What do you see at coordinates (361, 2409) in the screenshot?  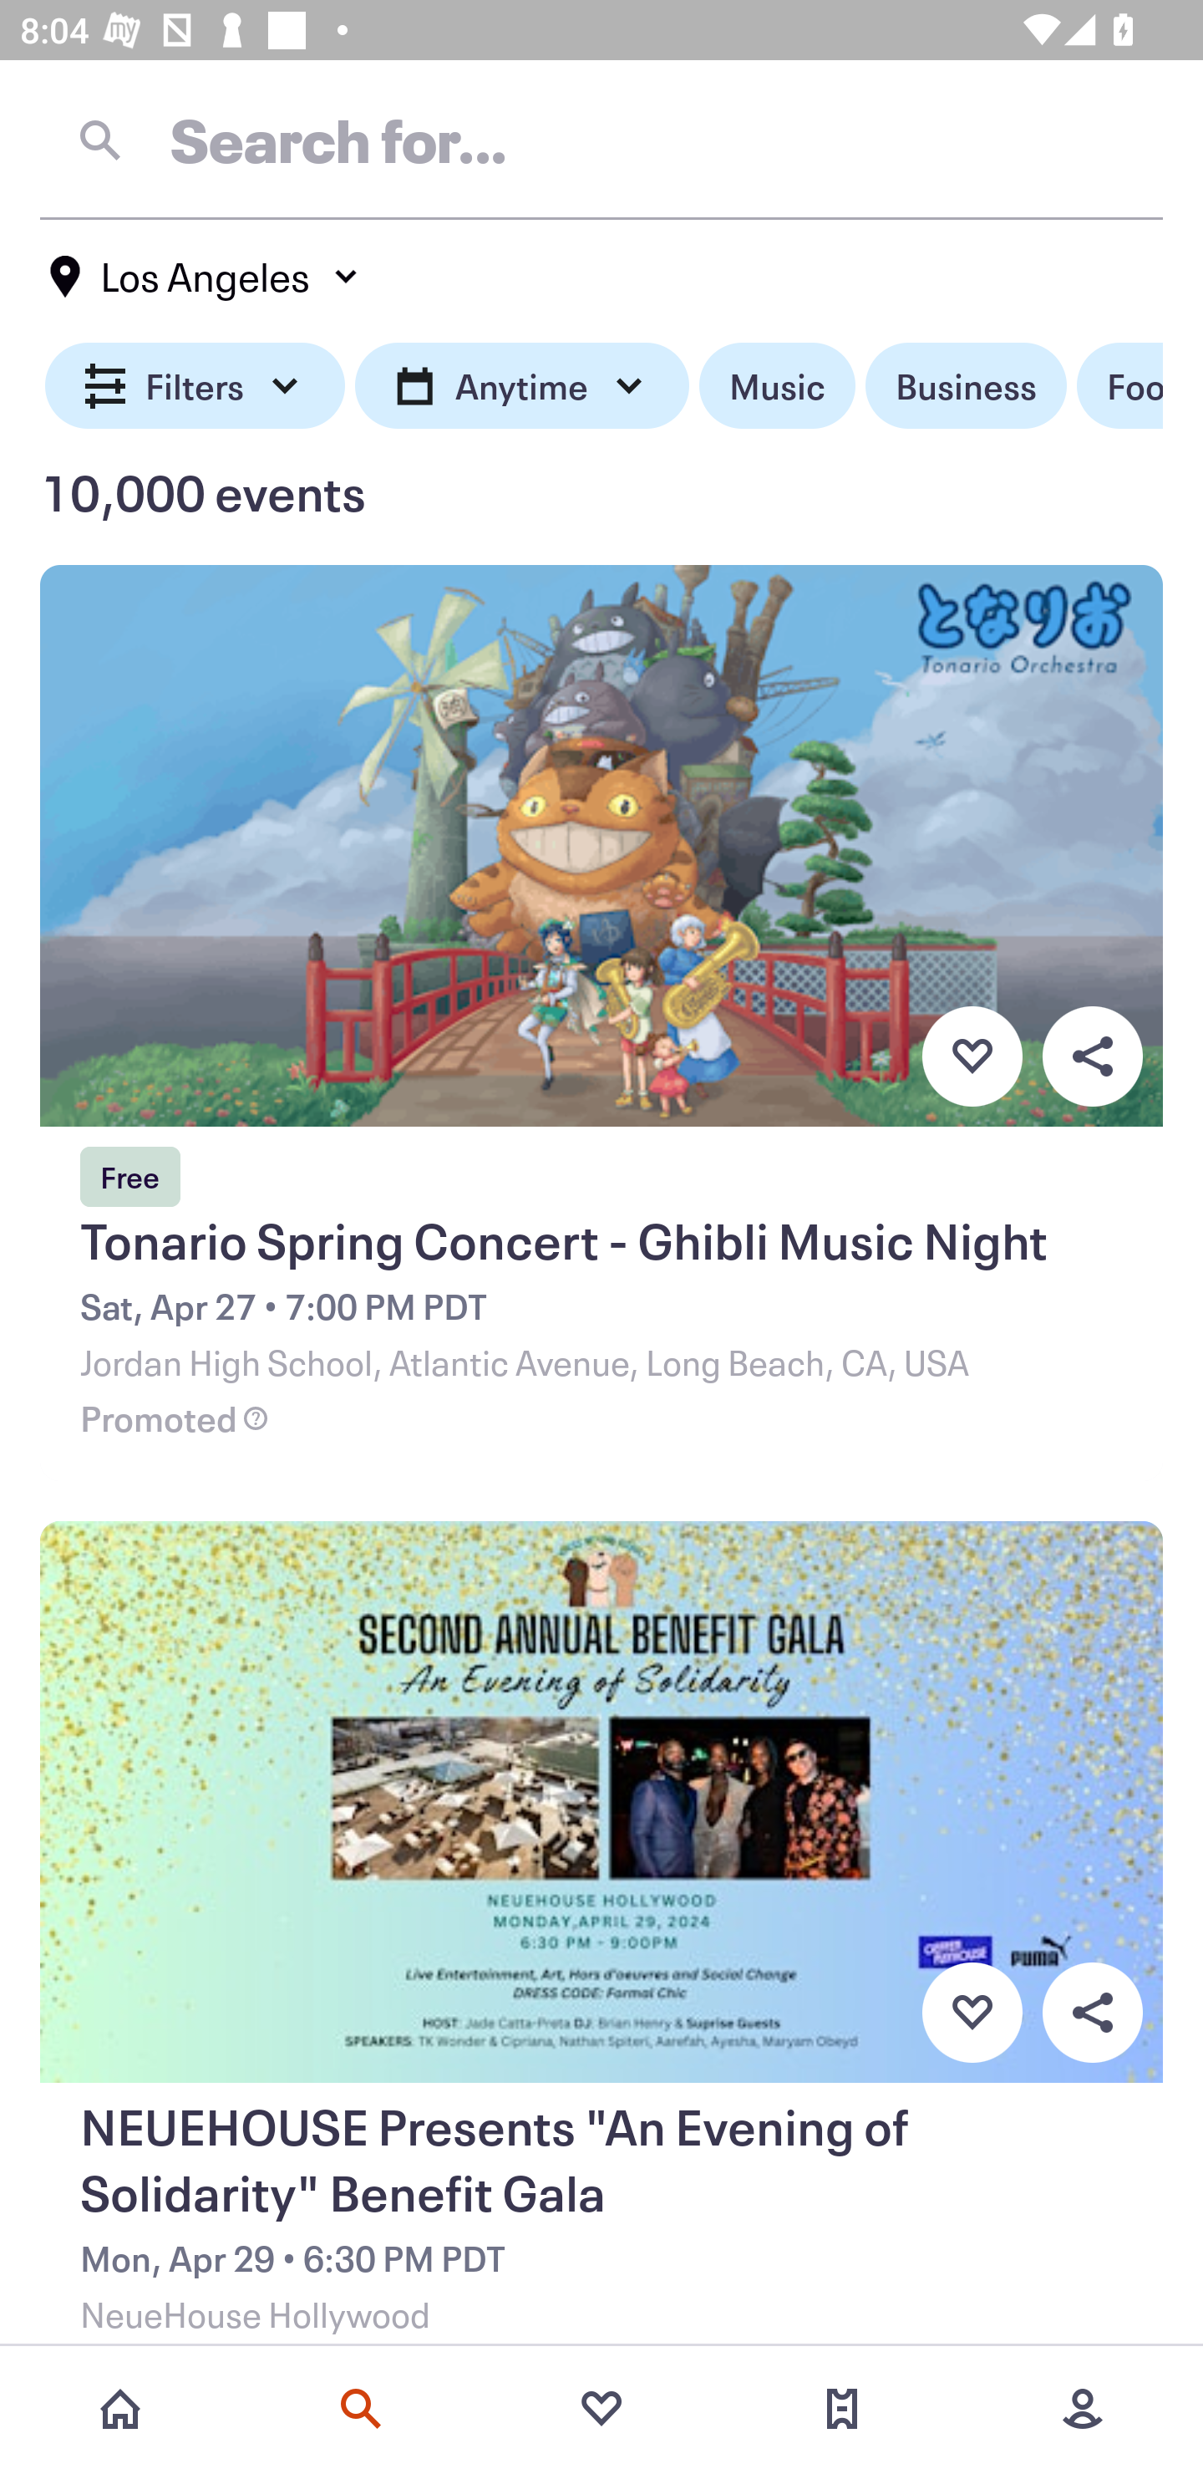 I see `Search events` at bounding box center [361, 2409].